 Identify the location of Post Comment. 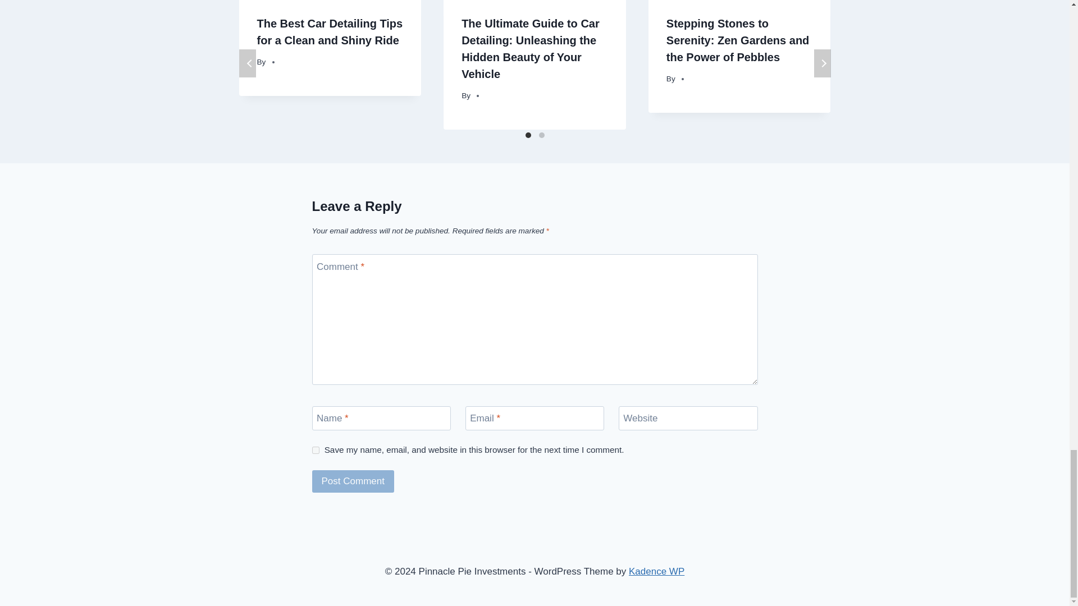
(353, 481).